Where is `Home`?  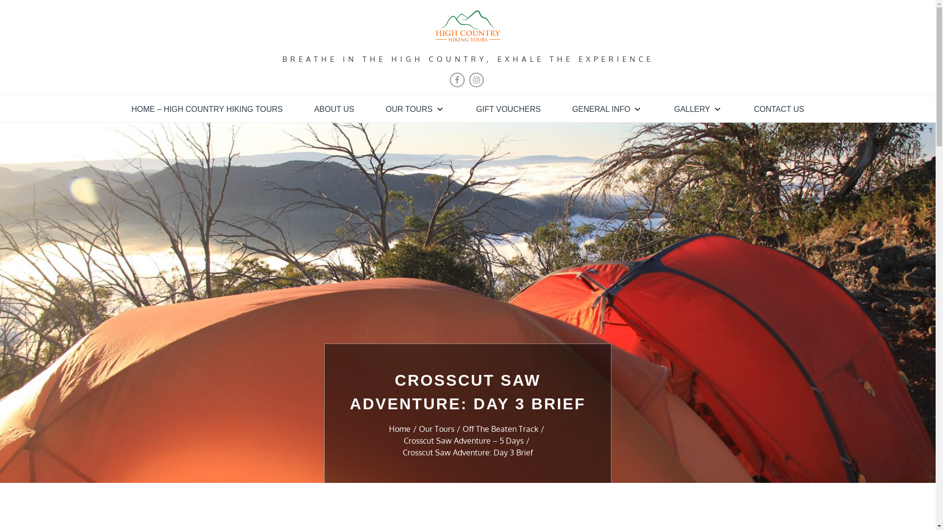
Home is located at coordinates (404, 429).